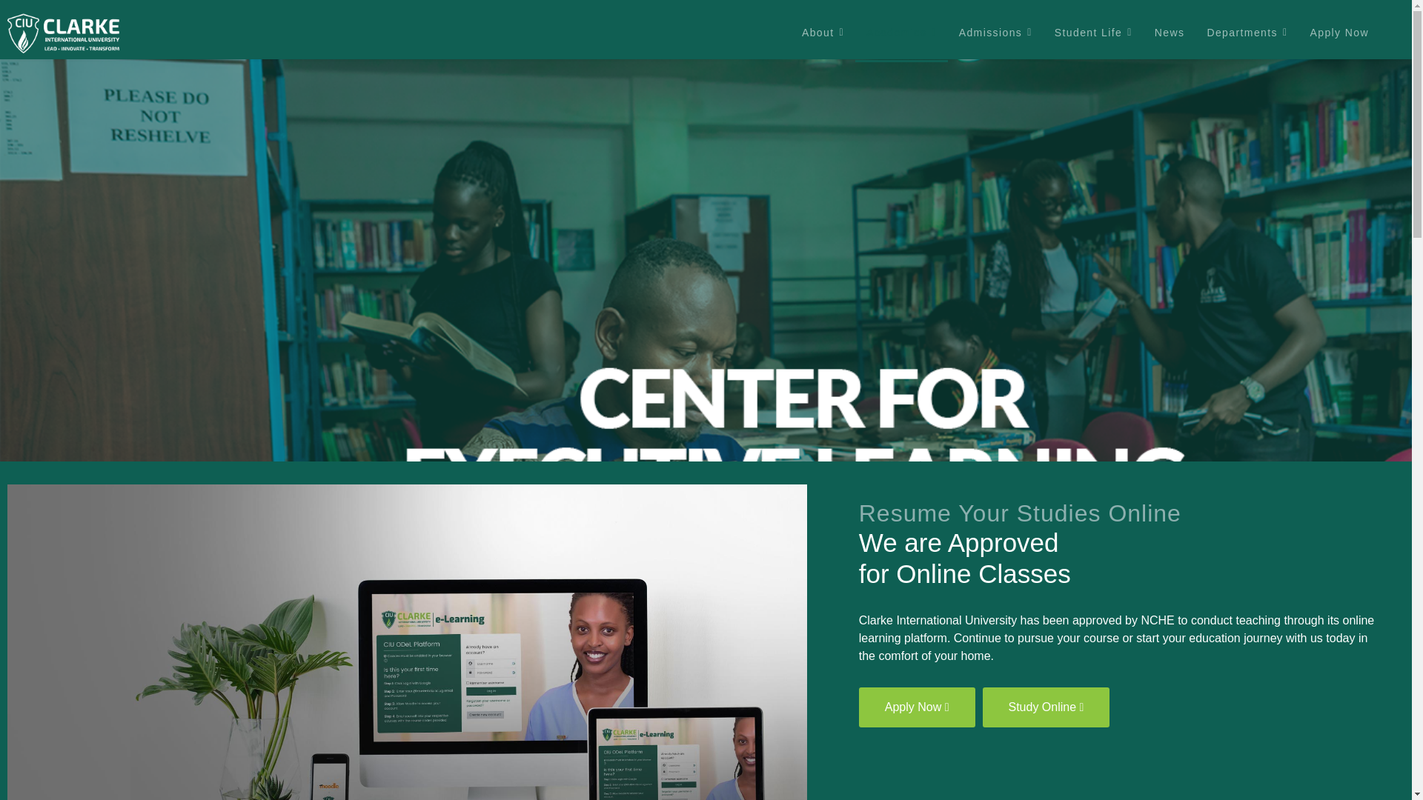 This screenshot has width=1423, height=800. Describe the element at coordinates (1247, 33) in the screenshot. I see `Departments` at that location.